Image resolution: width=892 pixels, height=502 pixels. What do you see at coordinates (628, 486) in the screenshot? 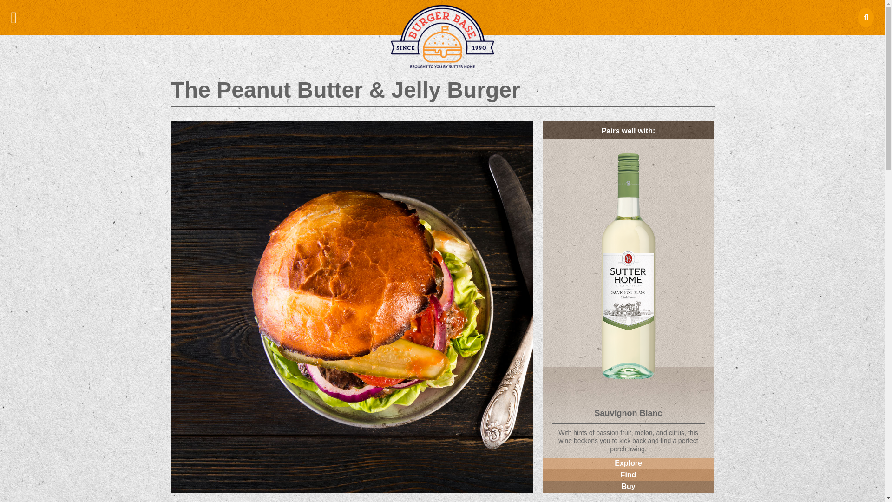
I see `Buy` at bounding box center [628, 486].